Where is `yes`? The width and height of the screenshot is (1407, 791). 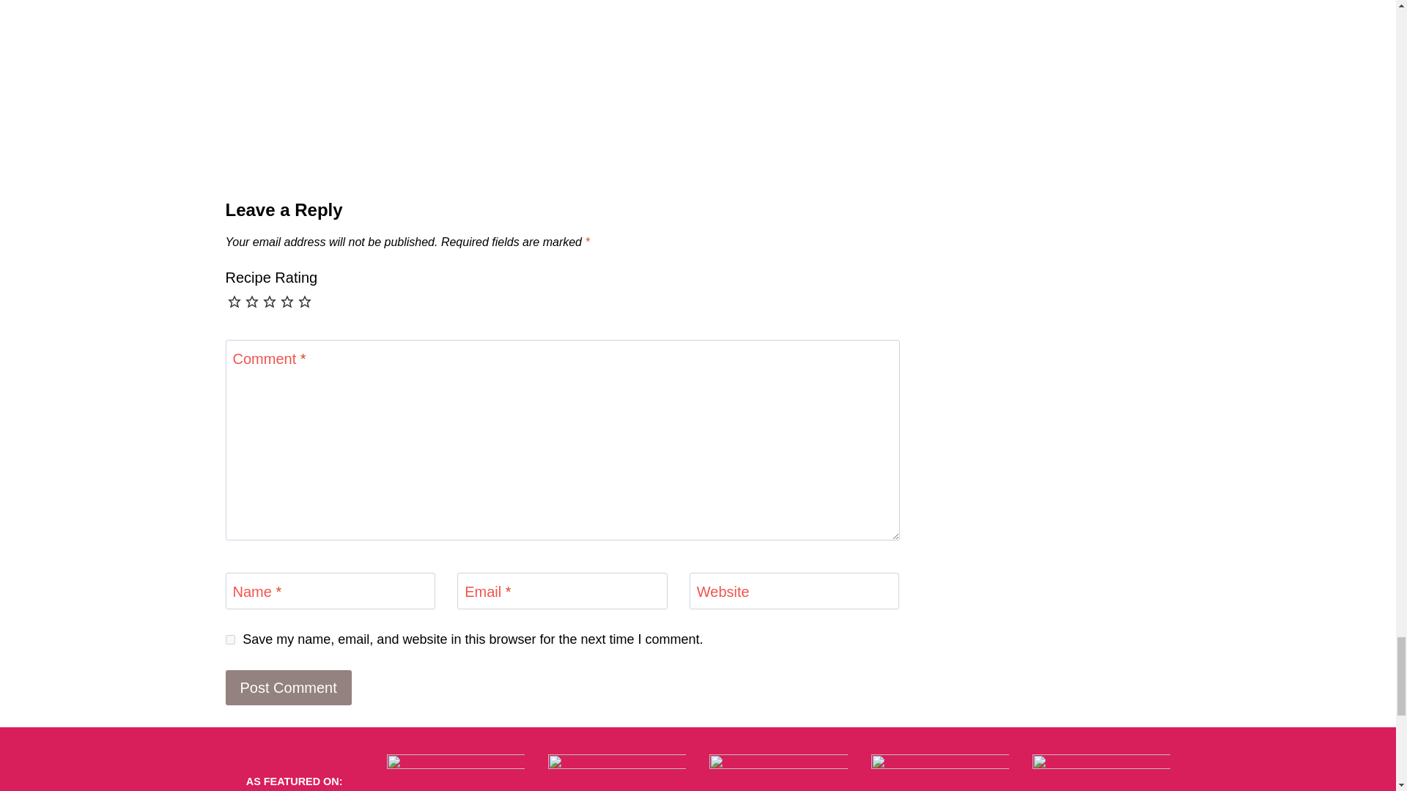
yes is located at coordinates (230, 640).